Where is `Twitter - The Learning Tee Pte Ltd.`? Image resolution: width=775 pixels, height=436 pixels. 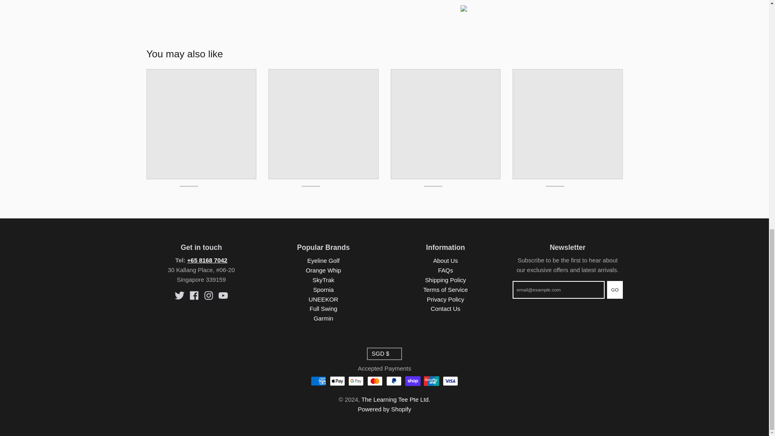 Twitter - The Learning Tee Pte Ltd. is located at coordinates (179, 296).